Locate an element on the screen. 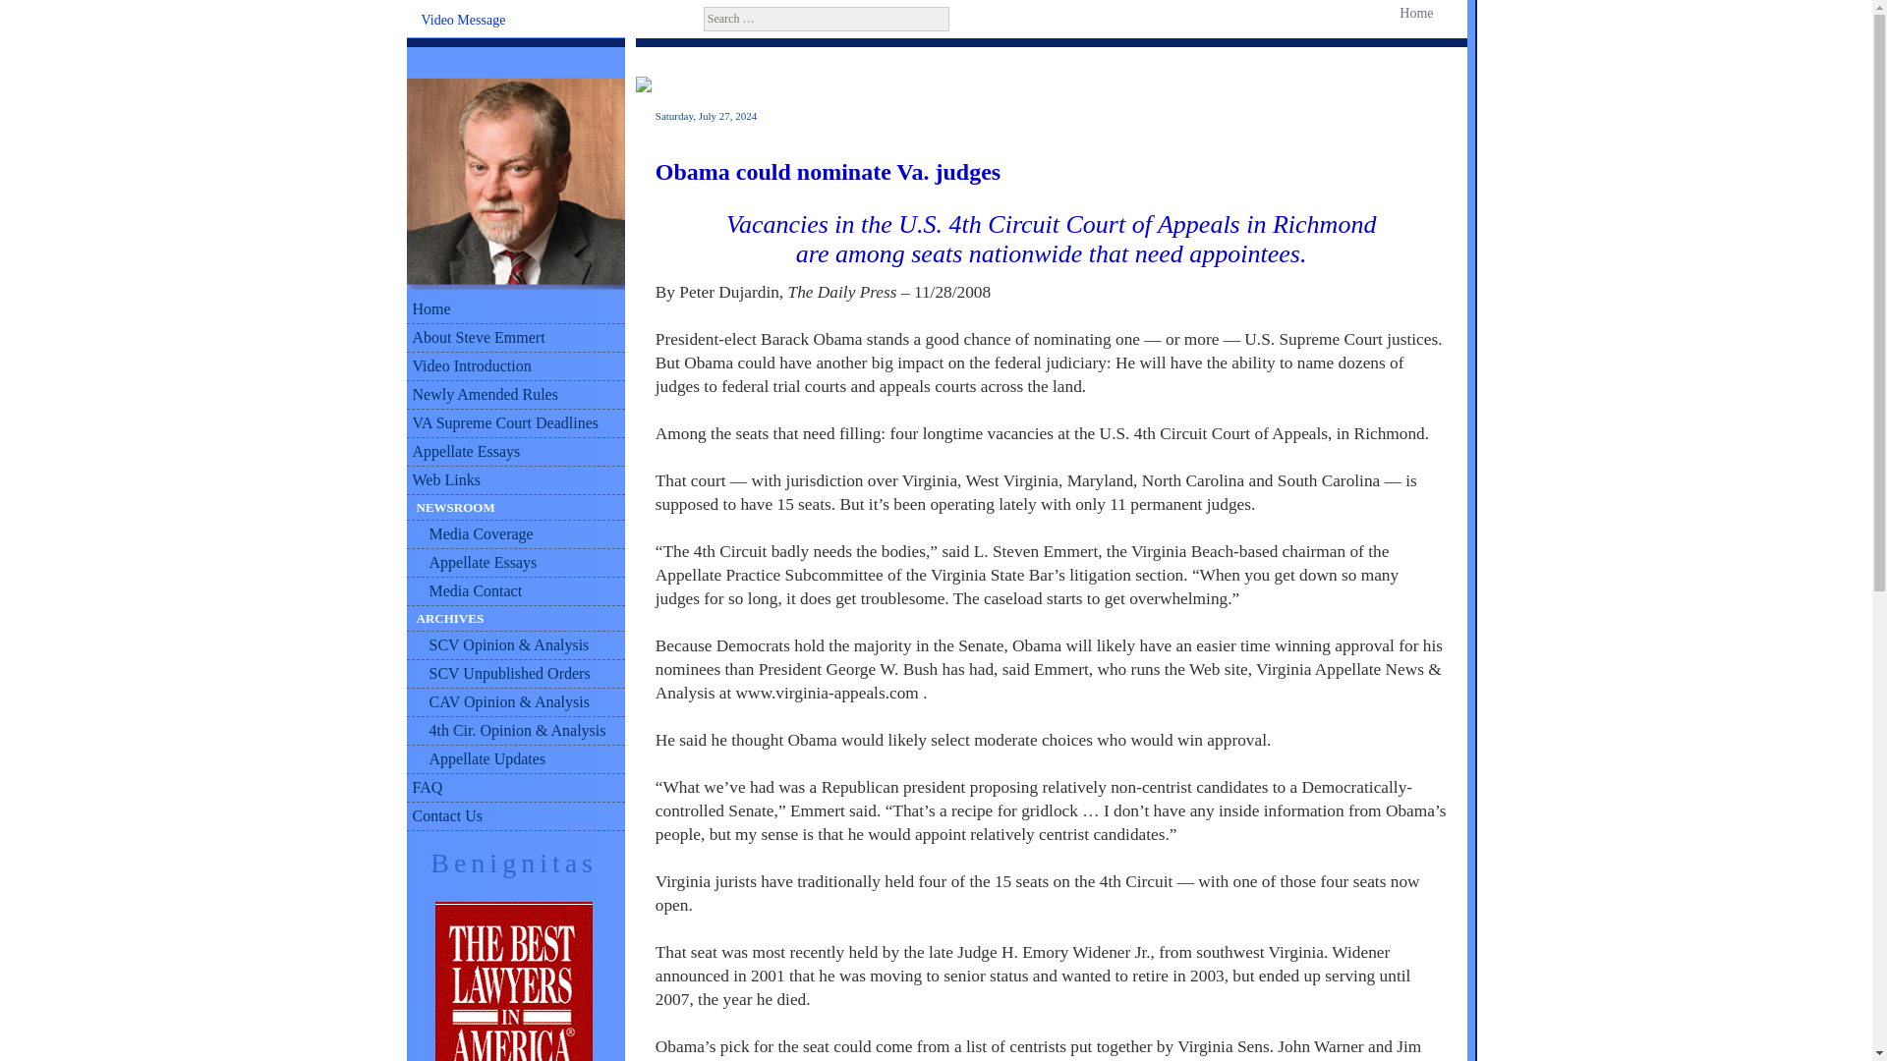  Video Message is located at coordinates (463, 21).